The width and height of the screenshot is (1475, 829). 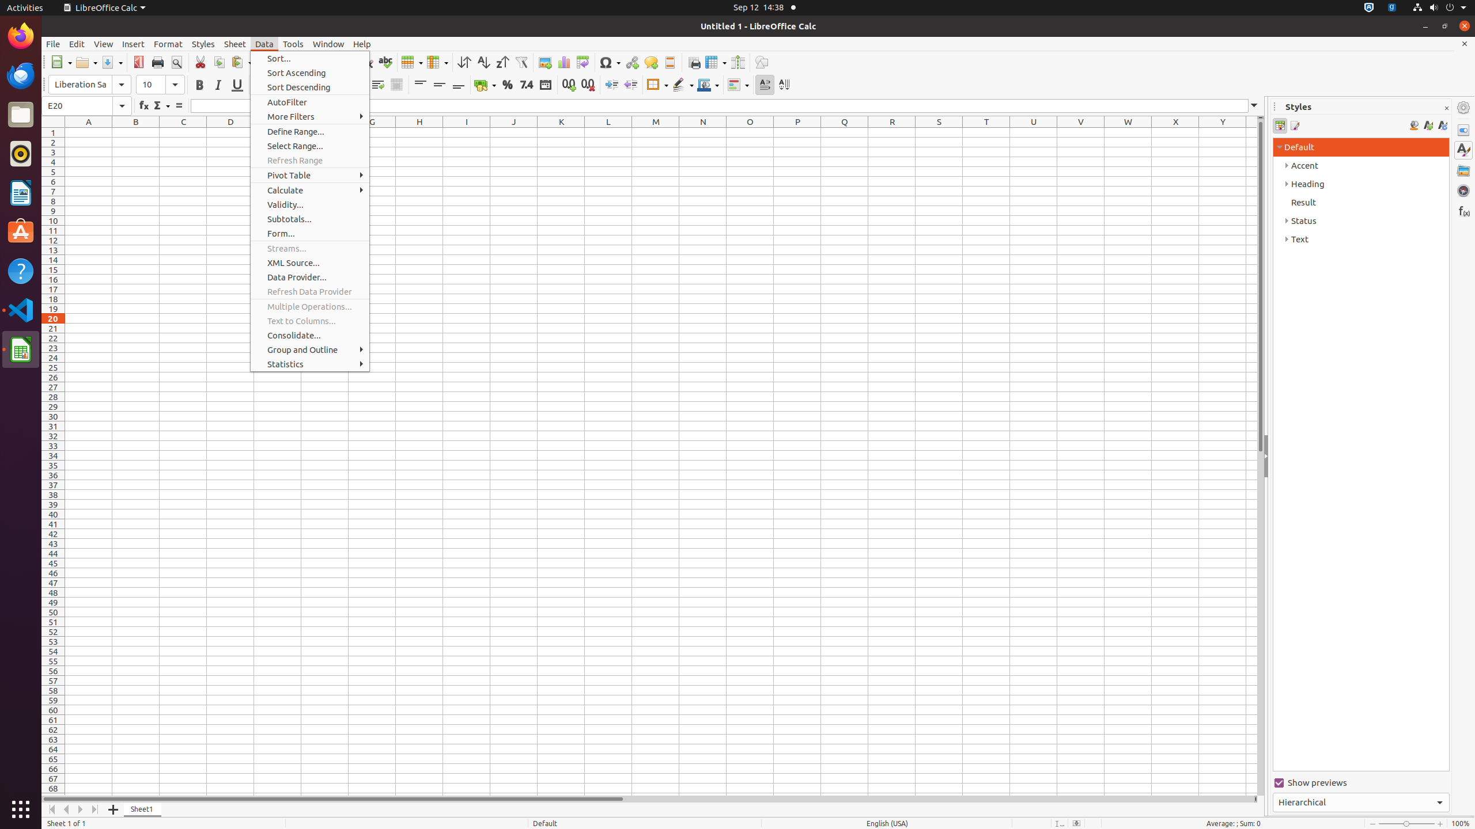 What do you see at coordinates (437, 62) in the screenshot?
I see `Column` at bounding box center [437, 62].